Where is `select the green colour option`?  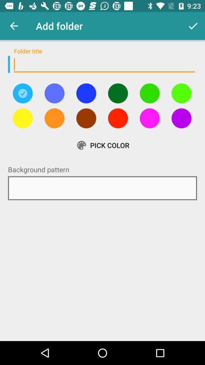
select the green colour option is located at coordinates (118, 93).